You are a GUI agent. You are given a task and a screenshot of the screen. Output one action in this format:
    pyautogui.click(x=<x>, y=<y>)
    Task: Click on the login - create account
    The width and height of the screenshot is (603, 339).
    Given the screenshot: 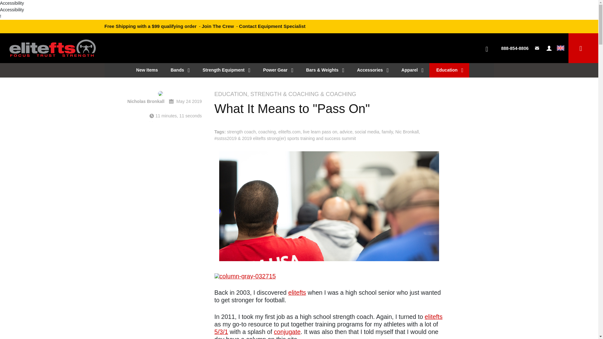 What is the action you would take?
    pyautogui.click(x=549, y=48)
    